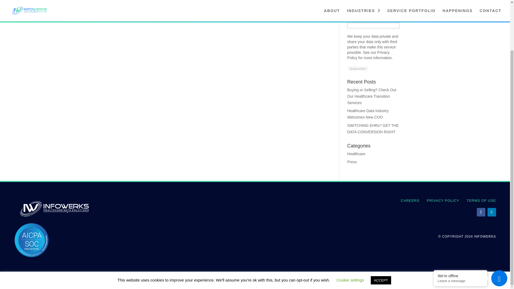 The image size is (514, 289). What do you see at coordinates (492, 212) in the screenshot?
I see `Follow on LinkedIn` at bounding box center [492, 212].